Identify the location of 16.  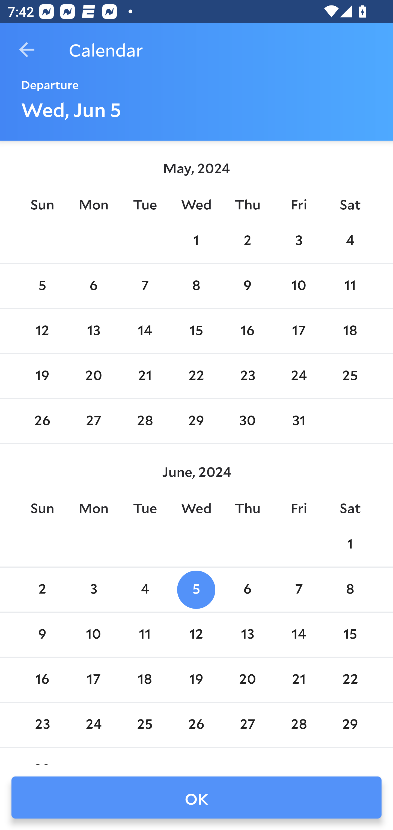
(42, 680).